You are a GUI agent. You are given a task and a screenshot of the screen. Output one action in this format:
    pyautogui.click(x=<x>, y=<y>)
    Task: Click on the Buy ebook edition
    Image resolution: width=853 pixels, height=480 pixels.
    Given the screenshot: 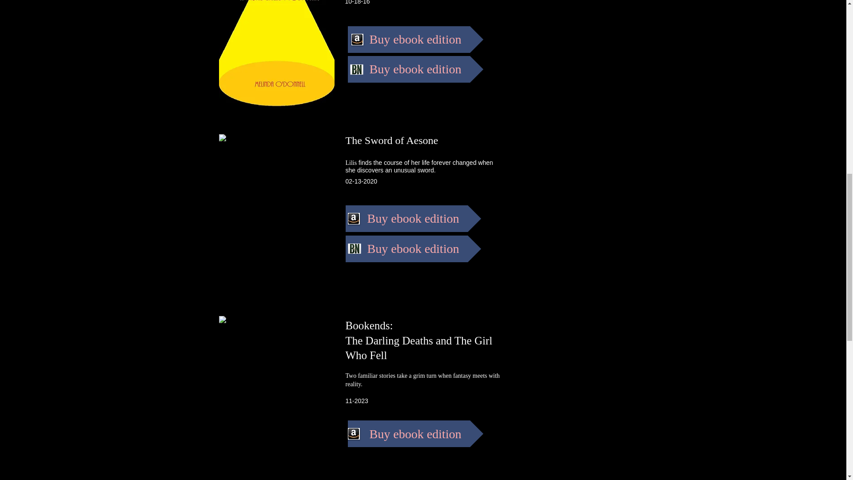 What is the action you would take?
    pyautogui.click(x=413, y=249)
    